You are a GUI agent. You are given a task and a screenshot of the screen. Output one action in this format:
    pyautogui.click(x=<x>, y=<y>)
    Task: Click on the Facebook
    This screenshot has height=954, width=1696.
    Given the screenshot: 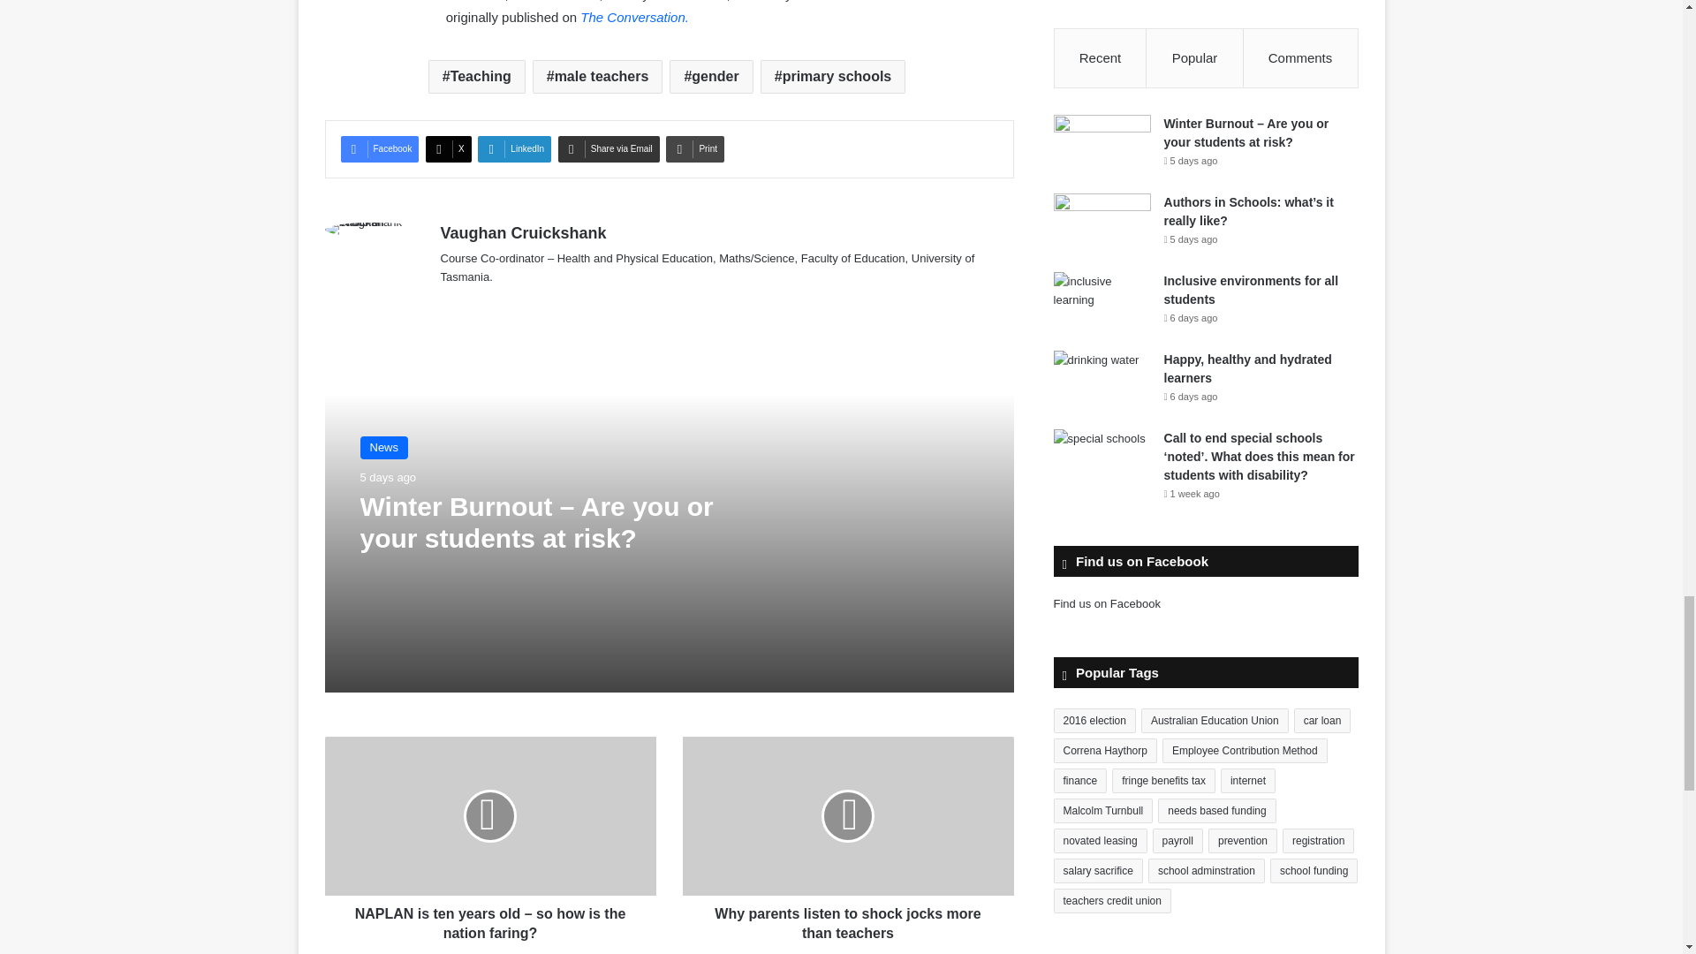 What is the action you would take?
    pyautogui.click(x=380, y=148)
    